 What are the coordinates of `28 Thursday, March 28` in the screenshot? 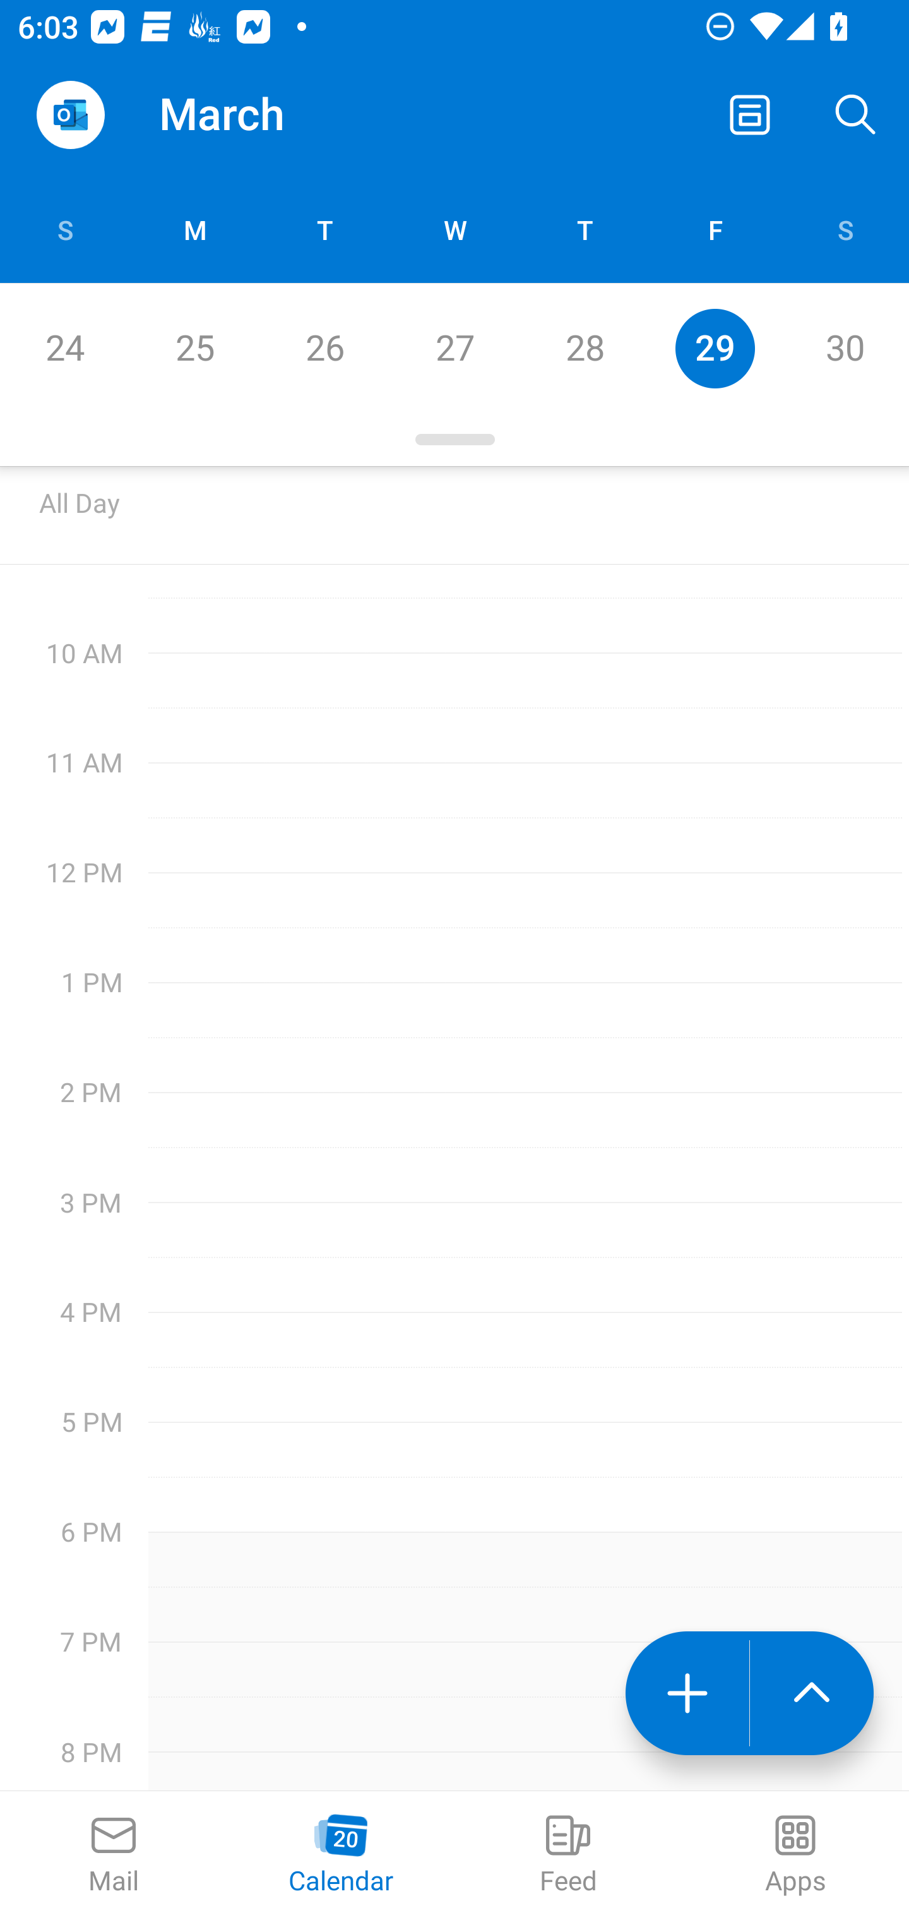 It's located at (585, 348).